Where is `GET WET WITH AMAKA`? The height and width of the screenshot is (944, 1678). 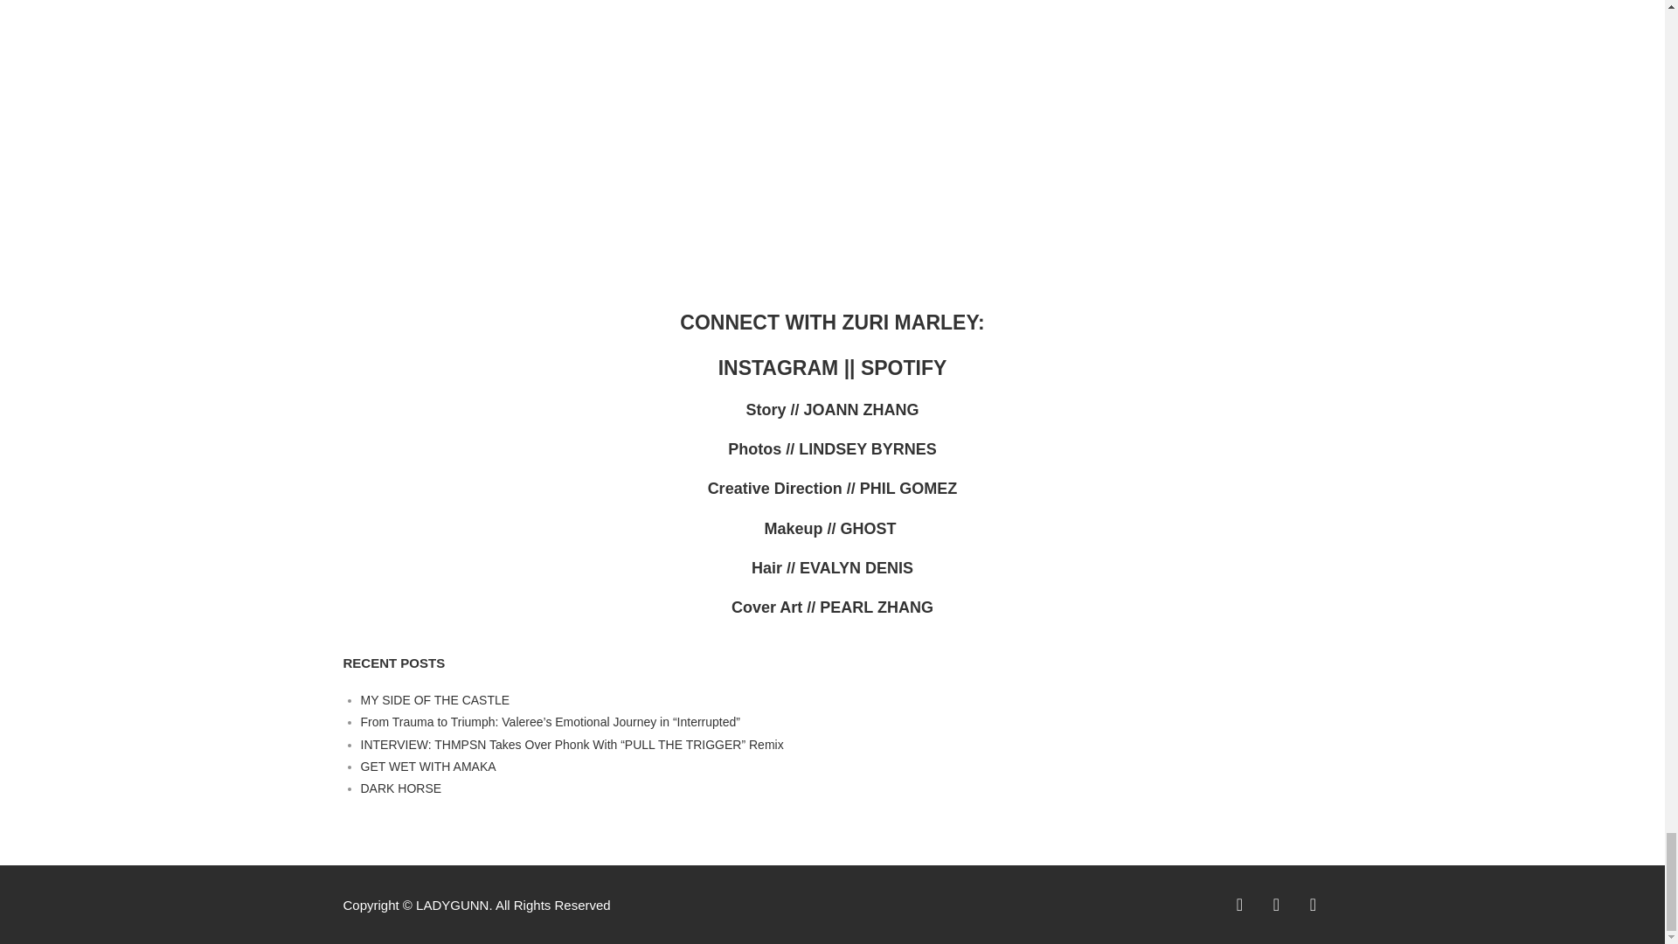 GET WET WITH AMAKA is located at coordinates (427, 766).